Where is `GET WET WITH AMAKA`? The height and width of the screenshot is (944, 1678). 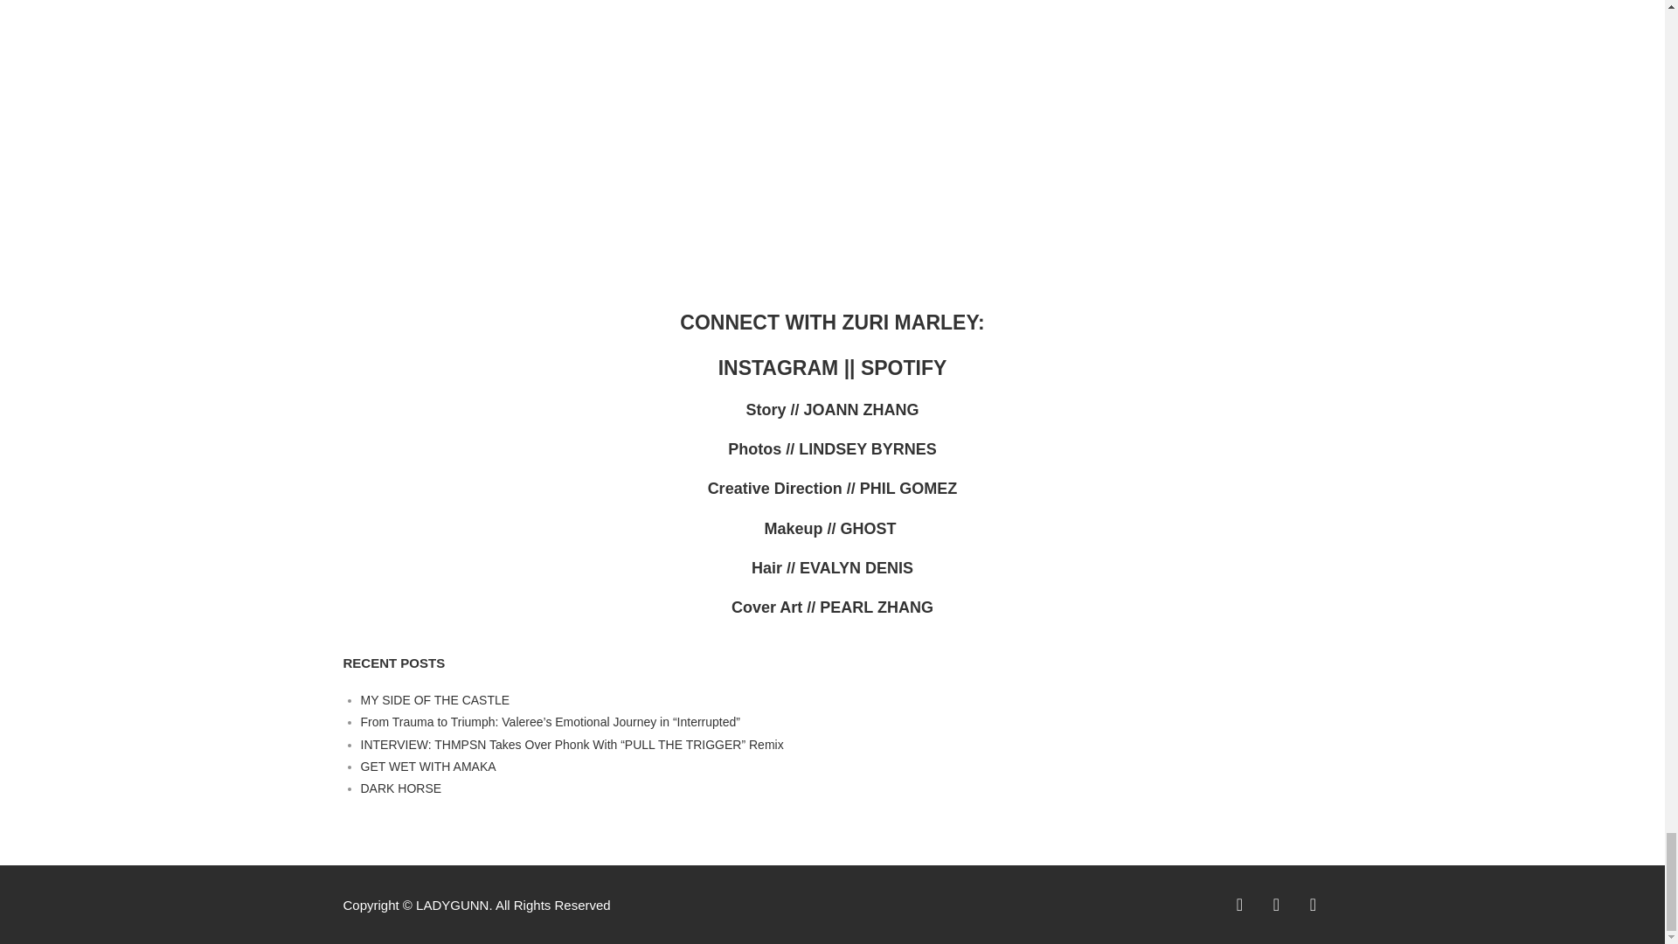 GET WET WITH AMAKA is located at coordinates (427, 766).